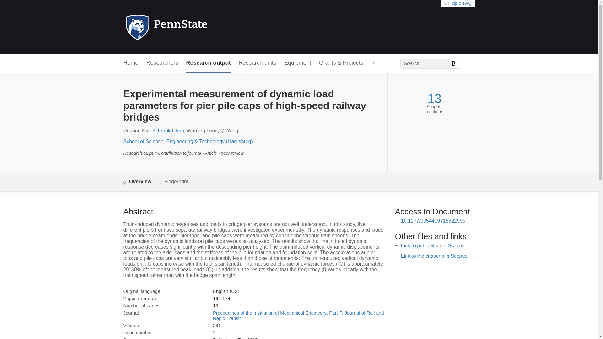  Describe the element at coordinates (434, 256) in the screenshot. I see `Link to the citations in Scopus` at that location.